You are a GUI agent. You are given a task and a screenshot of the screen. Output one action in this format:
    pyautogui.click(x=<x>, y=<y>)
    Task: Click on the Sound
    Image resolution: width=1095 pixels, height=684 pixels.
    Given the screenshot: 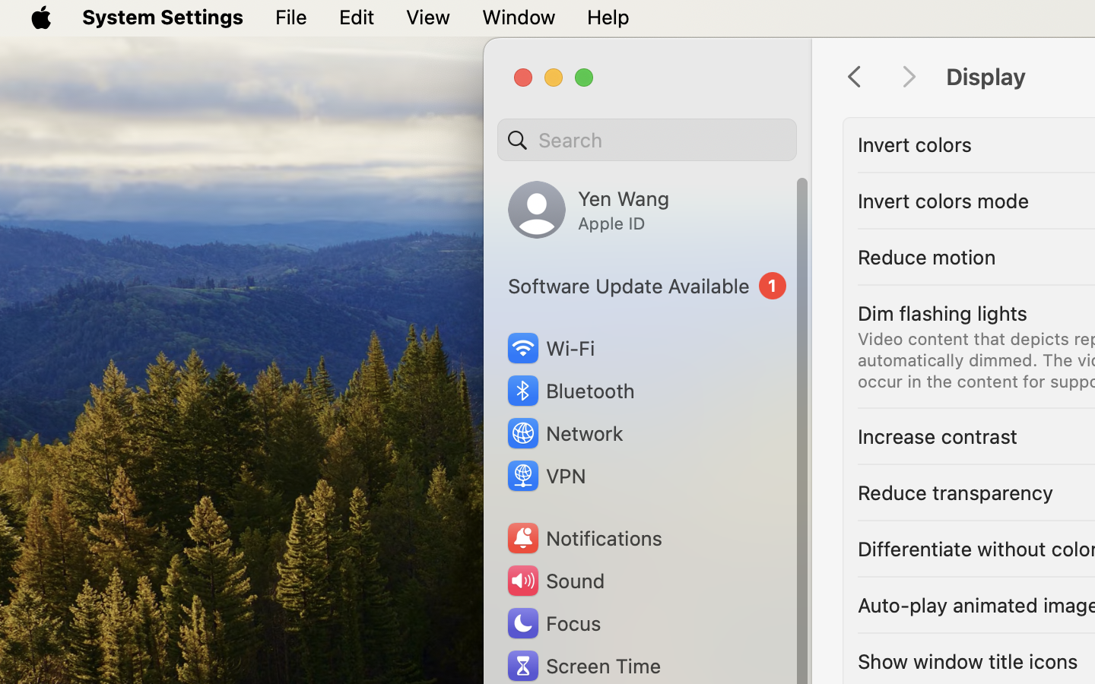 What is the action you would take?
    pyautogui.click(x=555, y=581)
    